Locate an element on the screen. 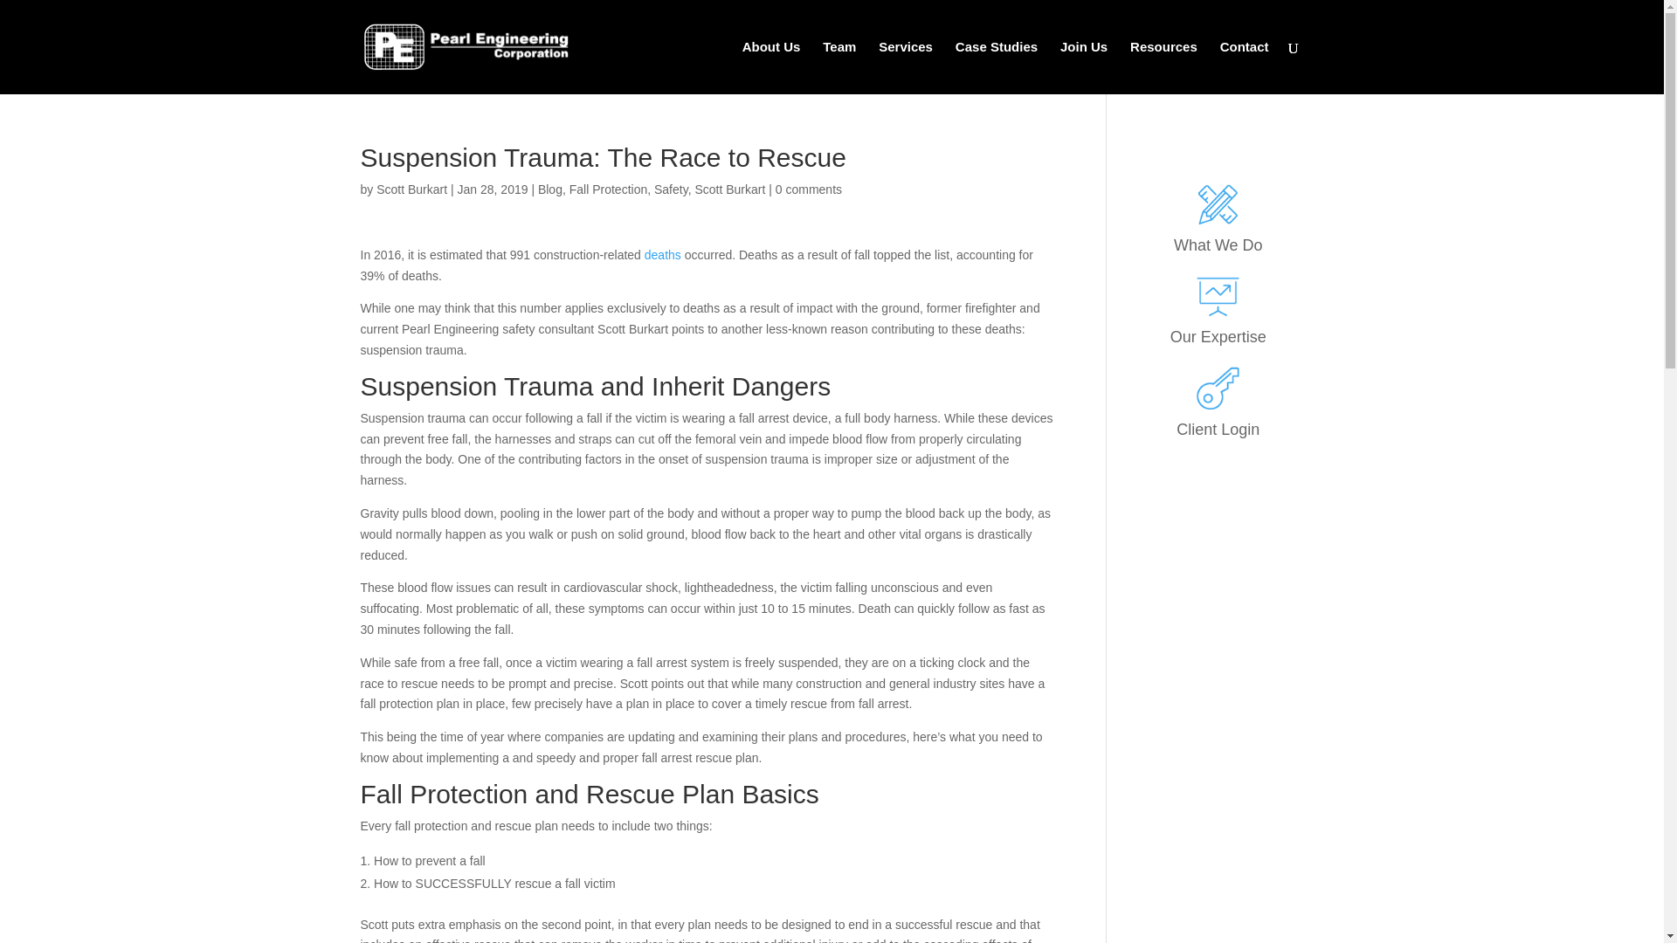 This screenshot has width=1677, height=943. Fall Protection is located at coordinates (608, 189).